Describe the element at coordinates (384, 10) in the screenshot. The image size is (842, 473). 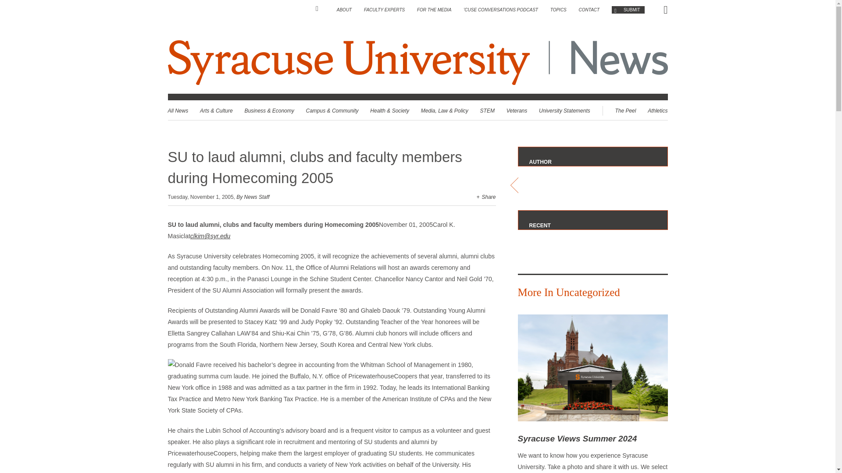
I see `Faculty Experts` at that location.